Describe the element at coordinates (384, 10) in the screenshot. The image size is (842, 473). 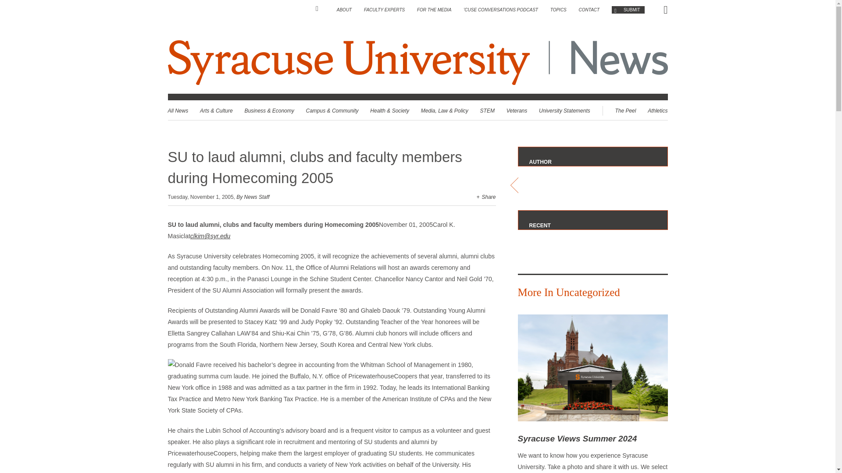
I see `Faculty Experts` at that location.